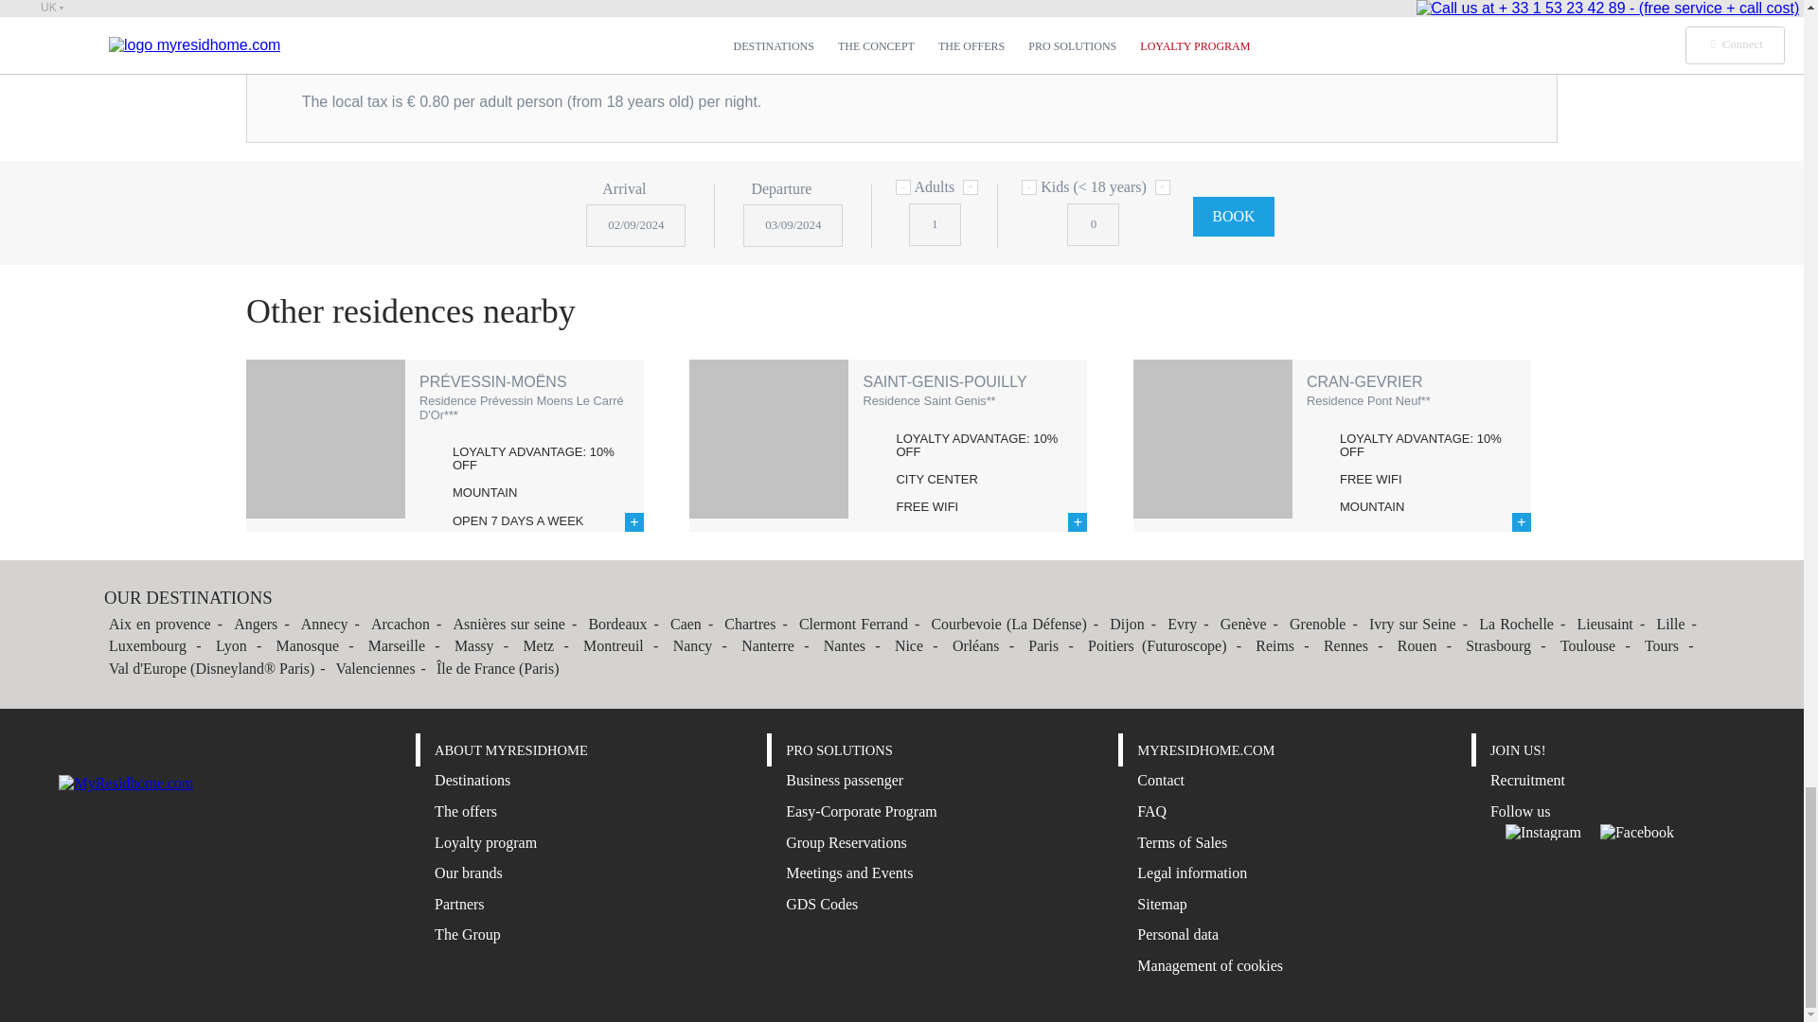 Image resolution: width=1818 pixels, height=1022 pixels. Describe the element at coordinates (936, 224) in the screenshot. I see `1` at that location.